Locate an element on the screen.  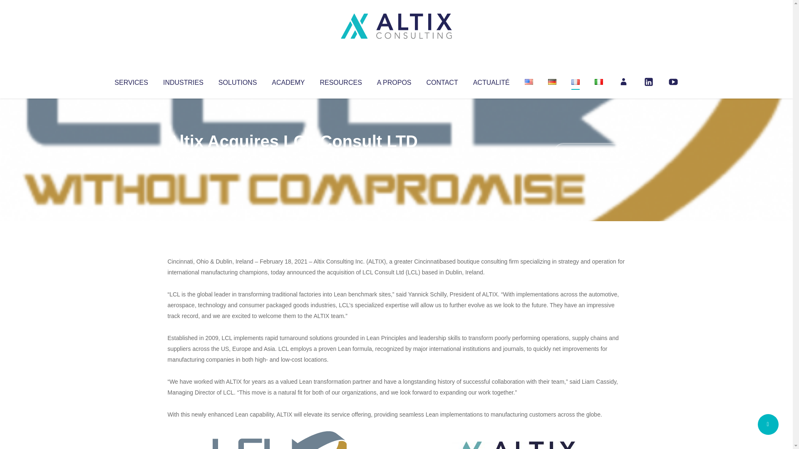
A PROPOS is located at coordinates (394, 81).